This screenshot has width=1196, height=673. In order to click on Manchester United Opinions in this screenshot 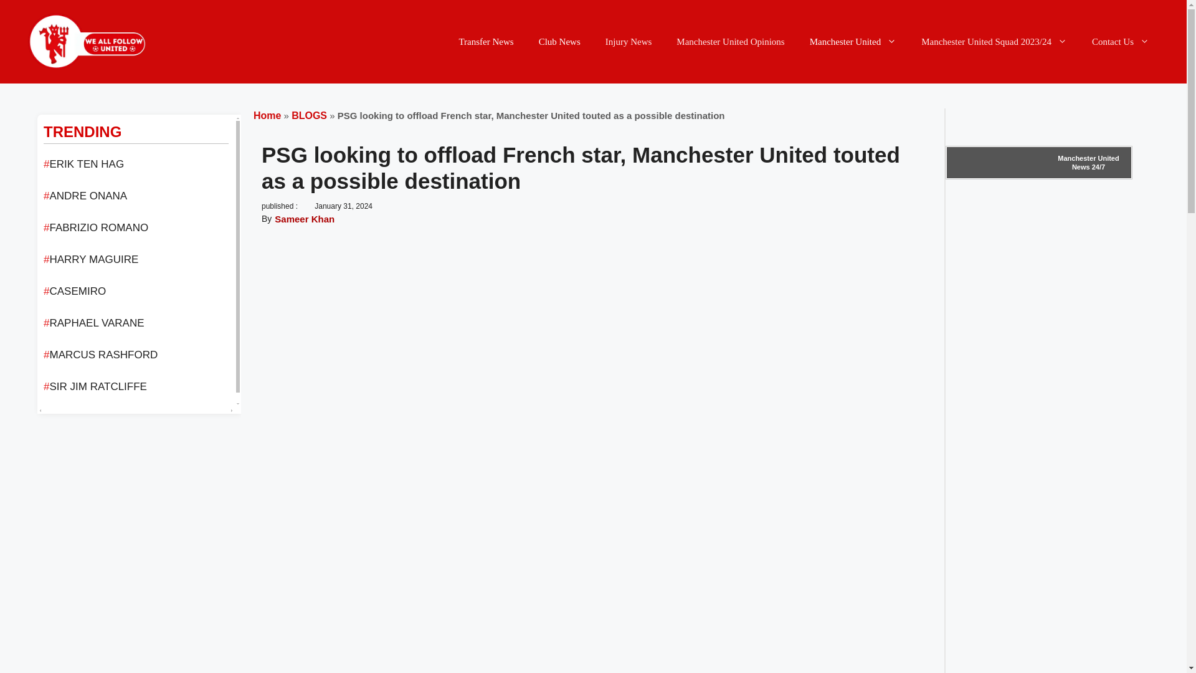, I will do `click(730, 41)`.